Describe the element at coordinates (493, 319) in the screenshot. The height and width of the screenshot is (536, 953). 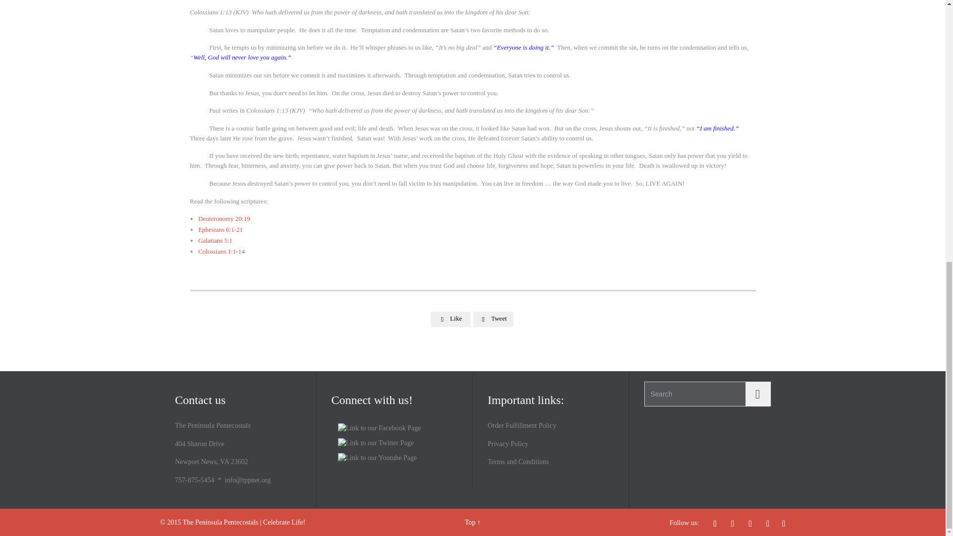
I see `Share on Twitter` at that location.